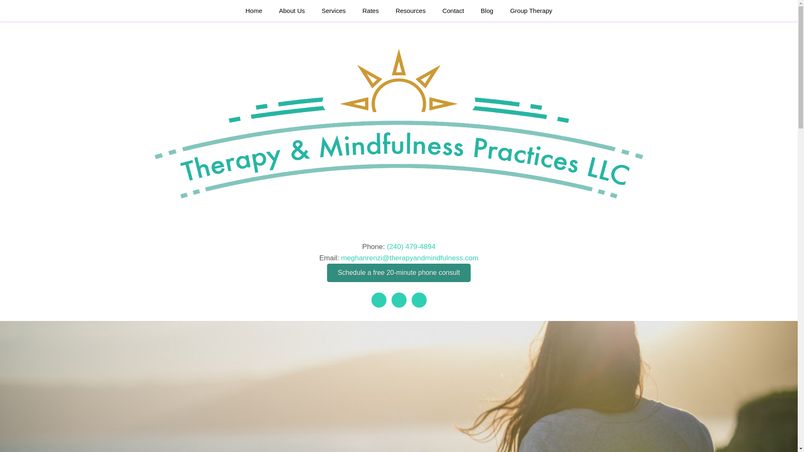 The width and height of the screenshot is (804, 452). What do you see at coordinates (399, 272) in the screenshot?
I see `Schedule a free 20-minute phone consult` at bounding box center [399, 272].